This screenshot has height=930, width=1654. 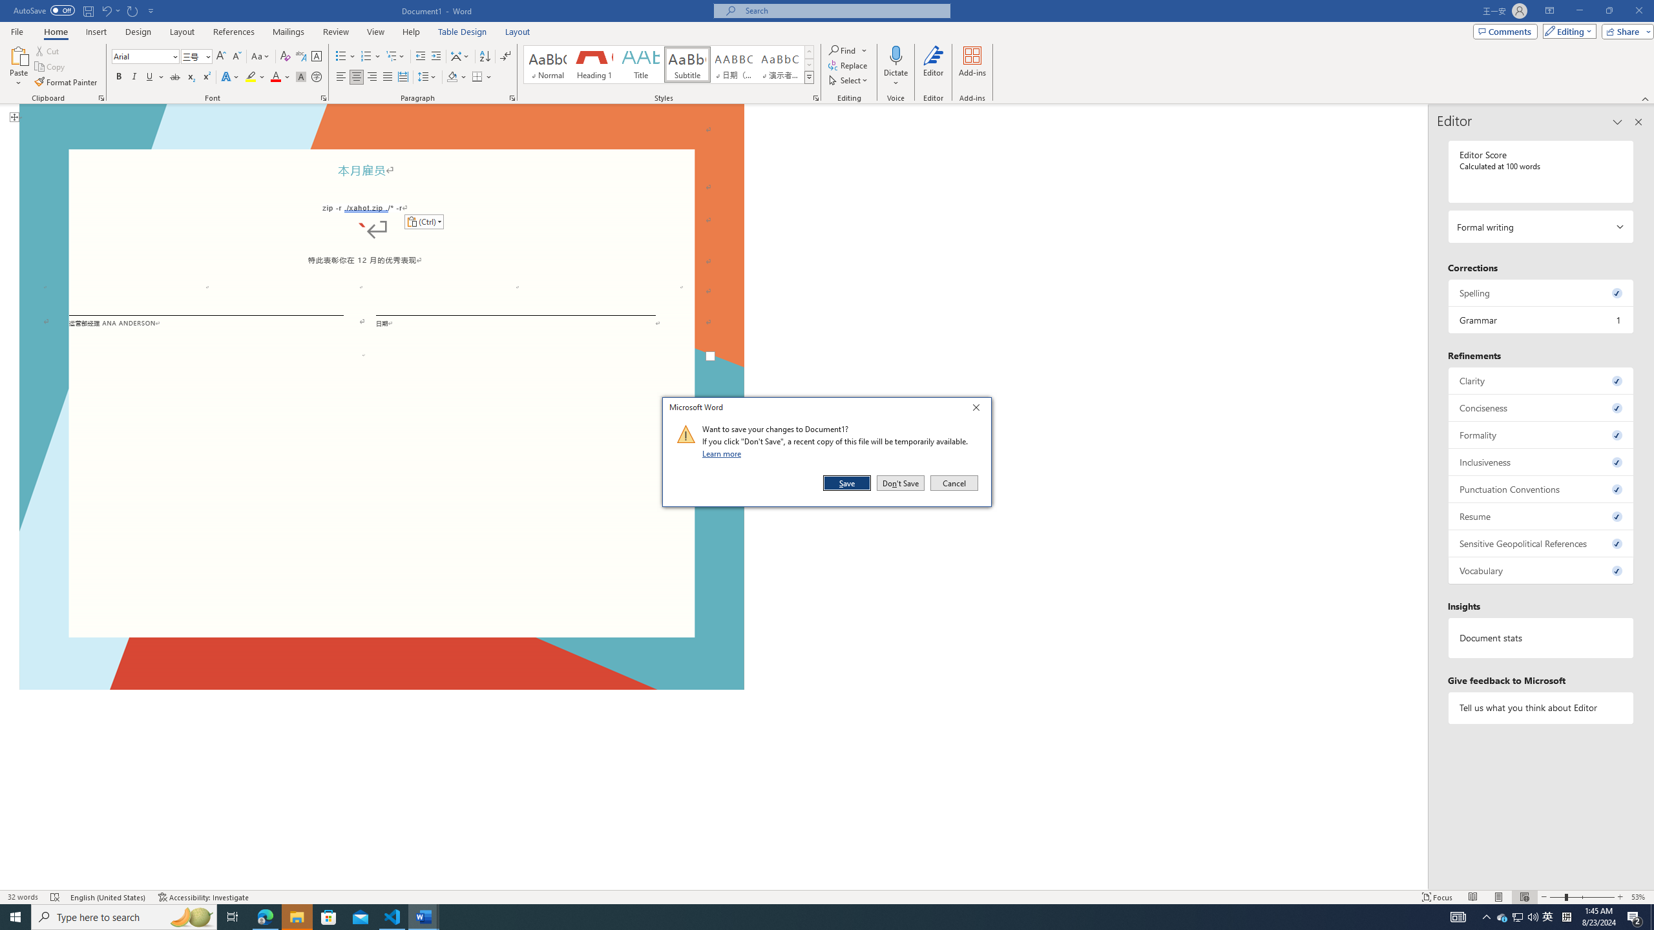 What do you see at coordinates (106, 10) in the screenshot?
I see `Undo Paste` at bounding box center [106, 10].